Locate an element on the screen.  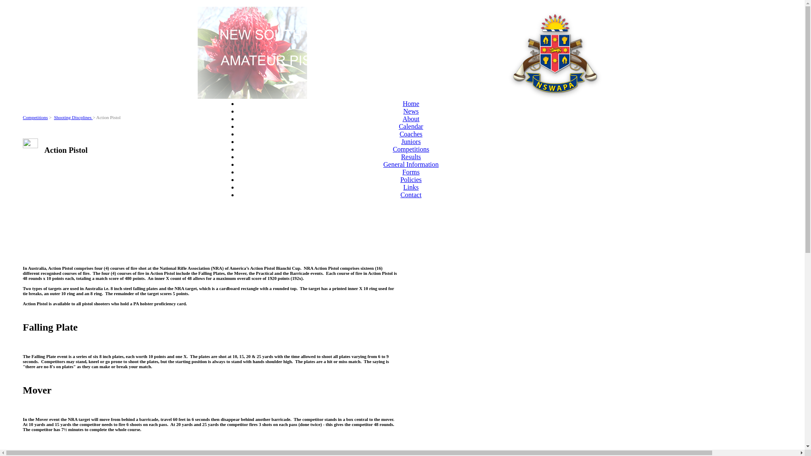
About is located at coordinates (411, 119).